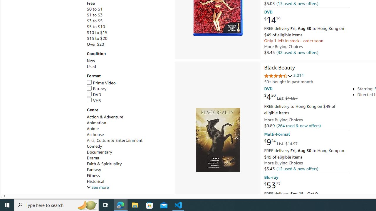 This screenshot has height=211, width=376. I want to click on Prime Video, so click(127, 83).